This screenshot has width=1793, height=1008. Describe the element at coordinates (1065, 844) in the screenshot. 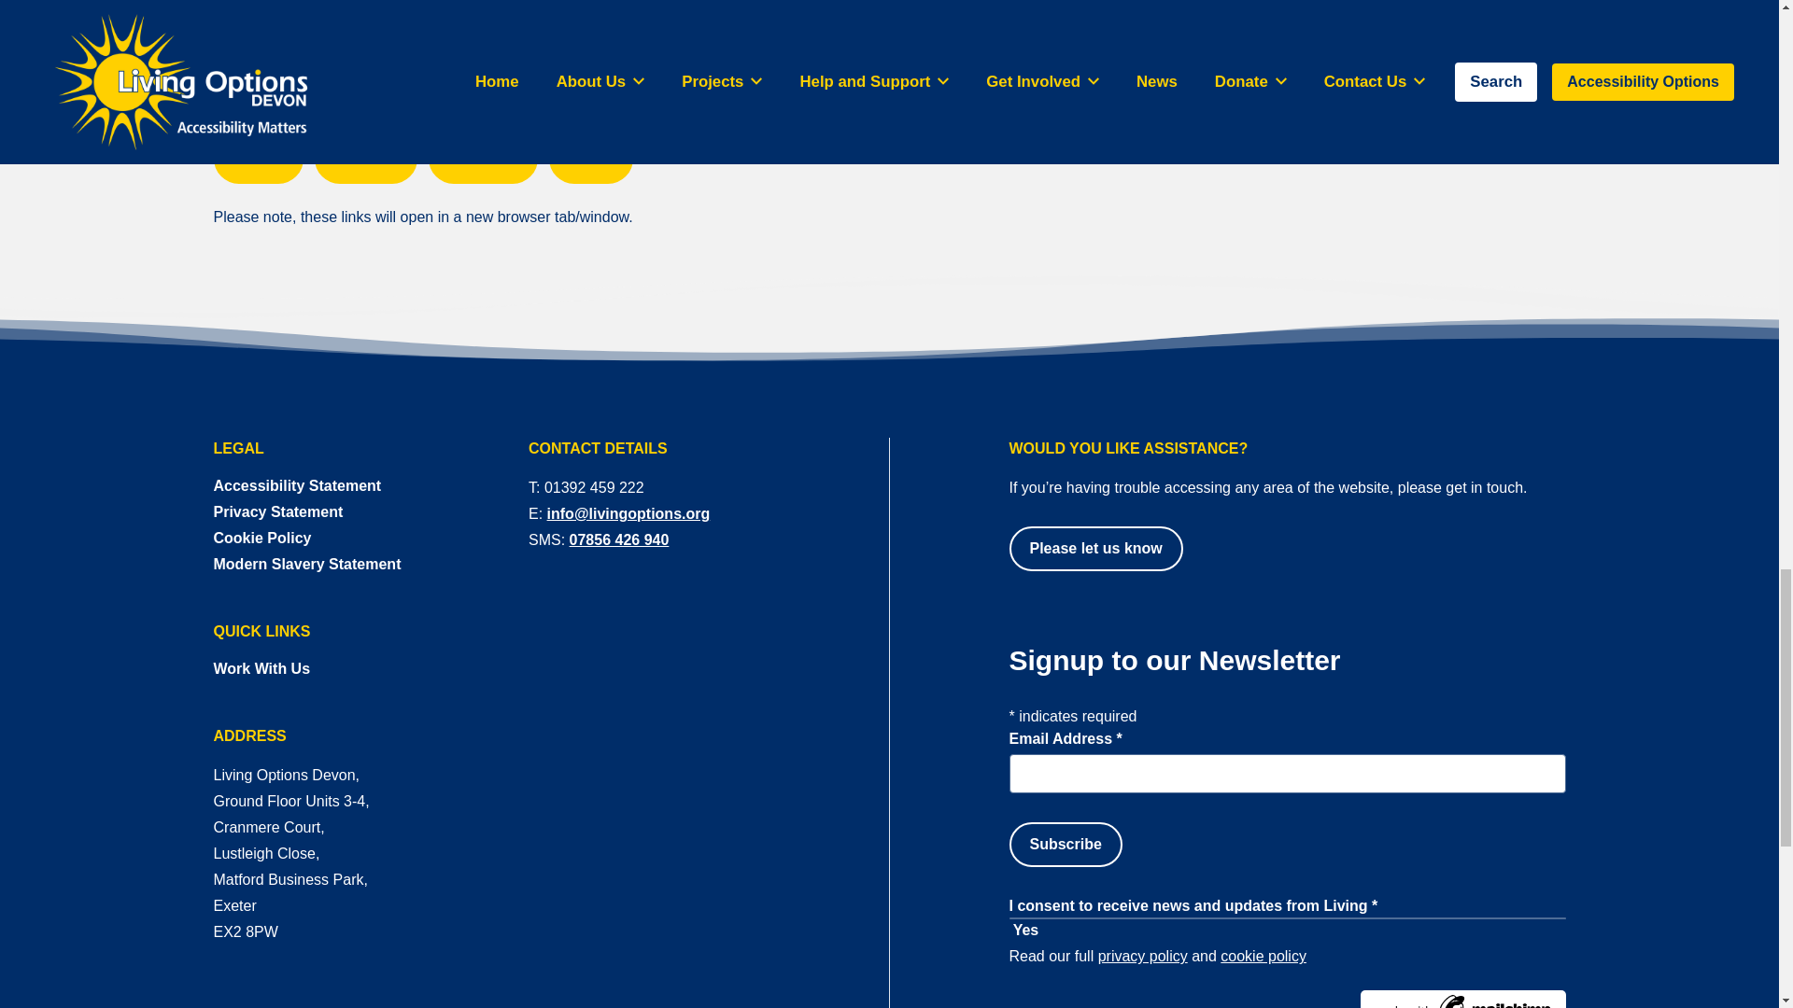

I see `Subscribe` at that location.